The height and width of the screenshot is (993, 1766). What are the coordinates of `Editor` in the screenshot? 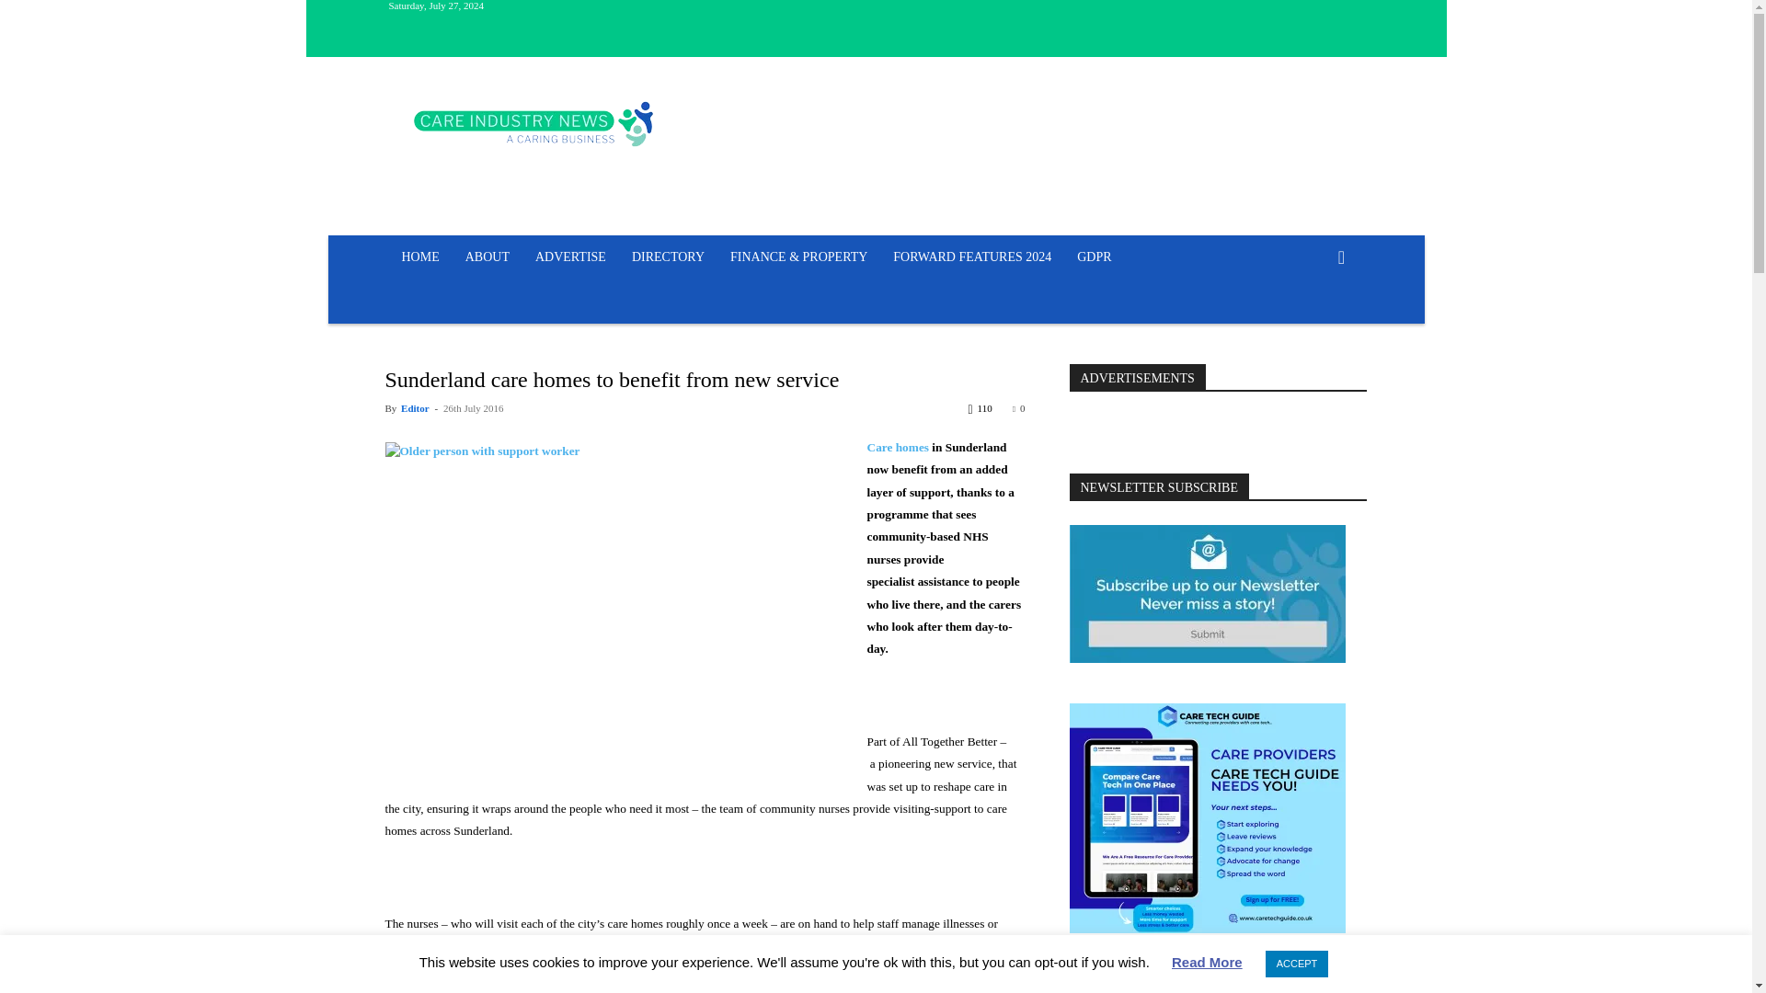 It's located at (414, 408).